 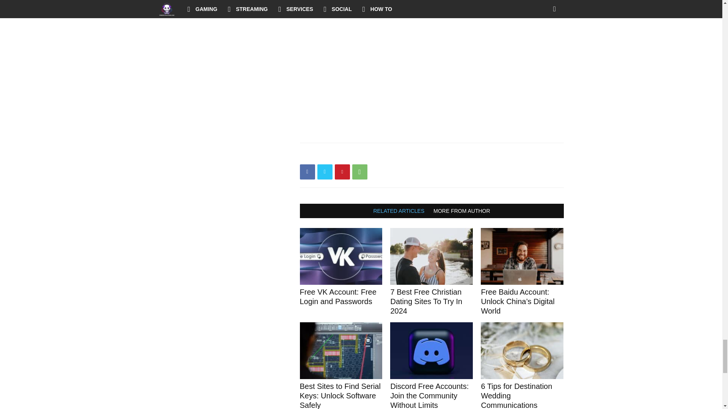 I want to click on bottomFacebookLike, so click(x=356, y=155).